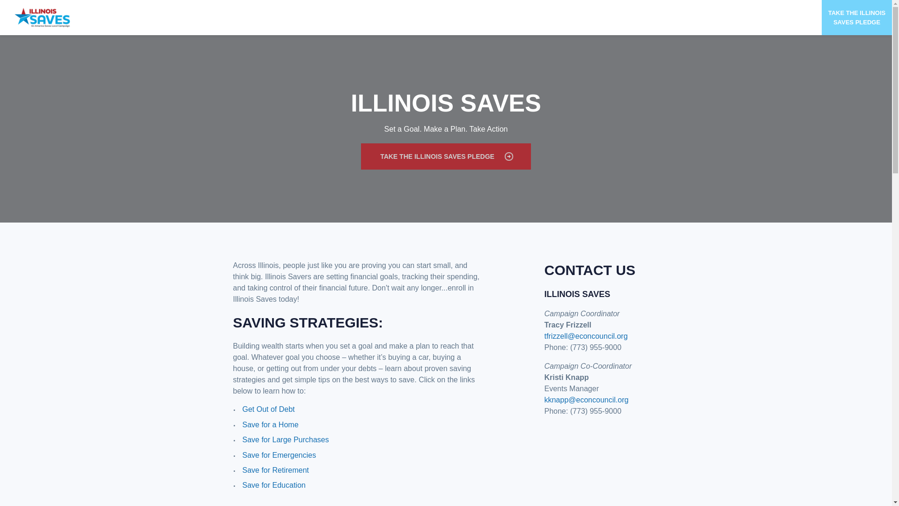 This screenshot has width=899, height=506. What do you see at coordinates (285, 439) in the screenshot?
I see `Save for Large Purchases` at bounding box center [285, 439].